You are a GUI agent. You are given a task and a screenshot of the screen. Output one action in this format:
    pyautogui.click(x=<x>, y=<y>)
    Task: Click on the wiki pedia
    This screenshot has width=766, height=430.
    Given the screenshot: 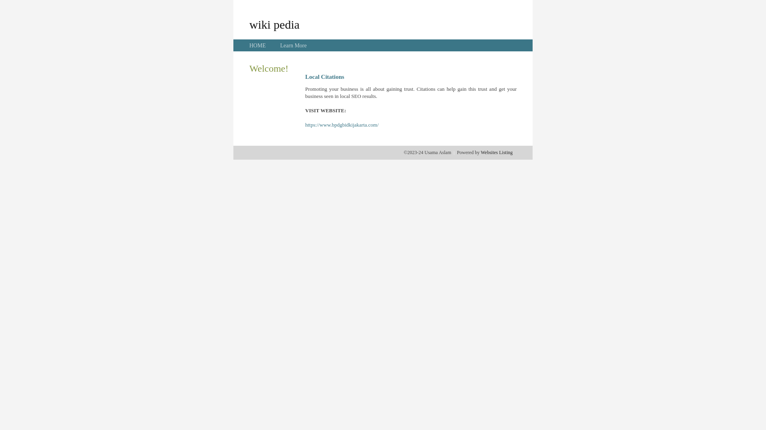 What is the action you would take?
    pyautogui.click(x=274, y=24)
    